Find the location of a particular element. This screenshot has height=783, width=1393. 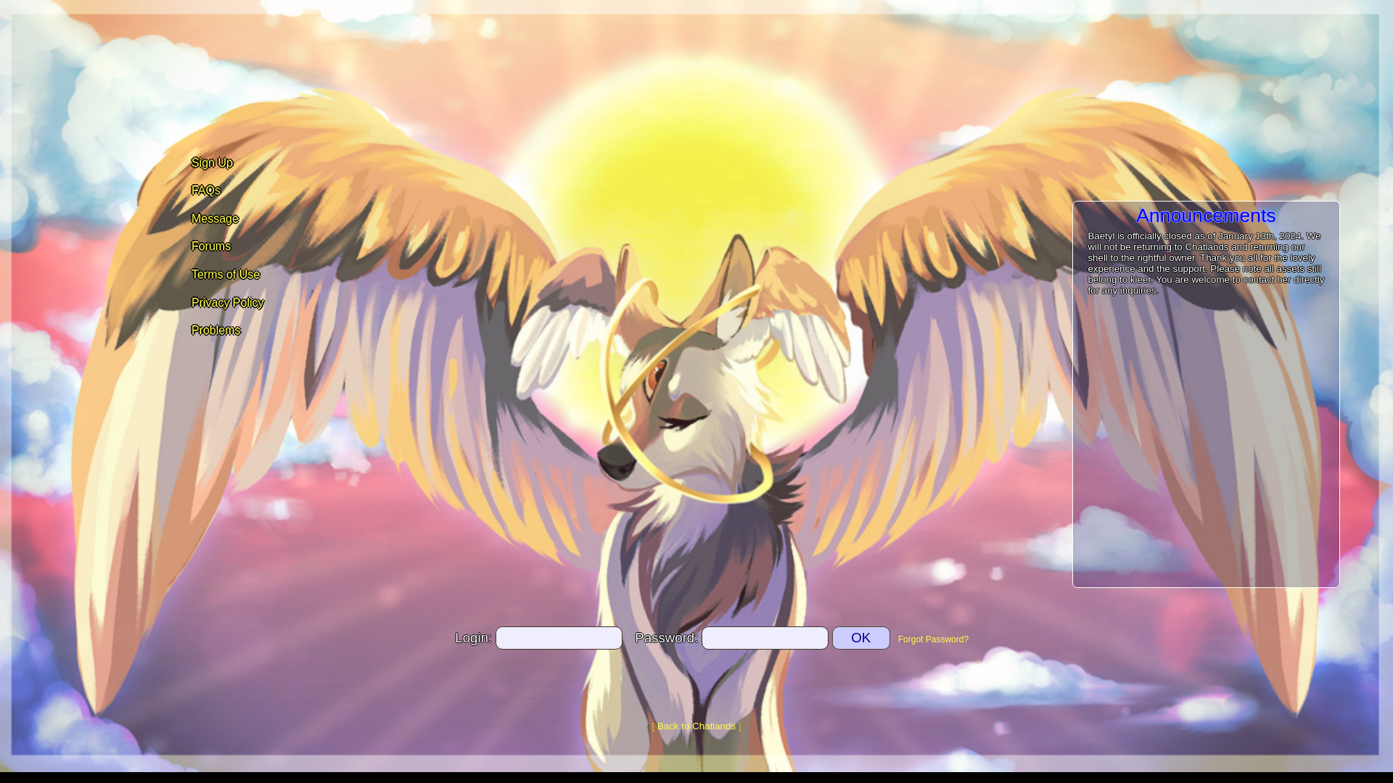

OK is located at coordinates (860, 638).